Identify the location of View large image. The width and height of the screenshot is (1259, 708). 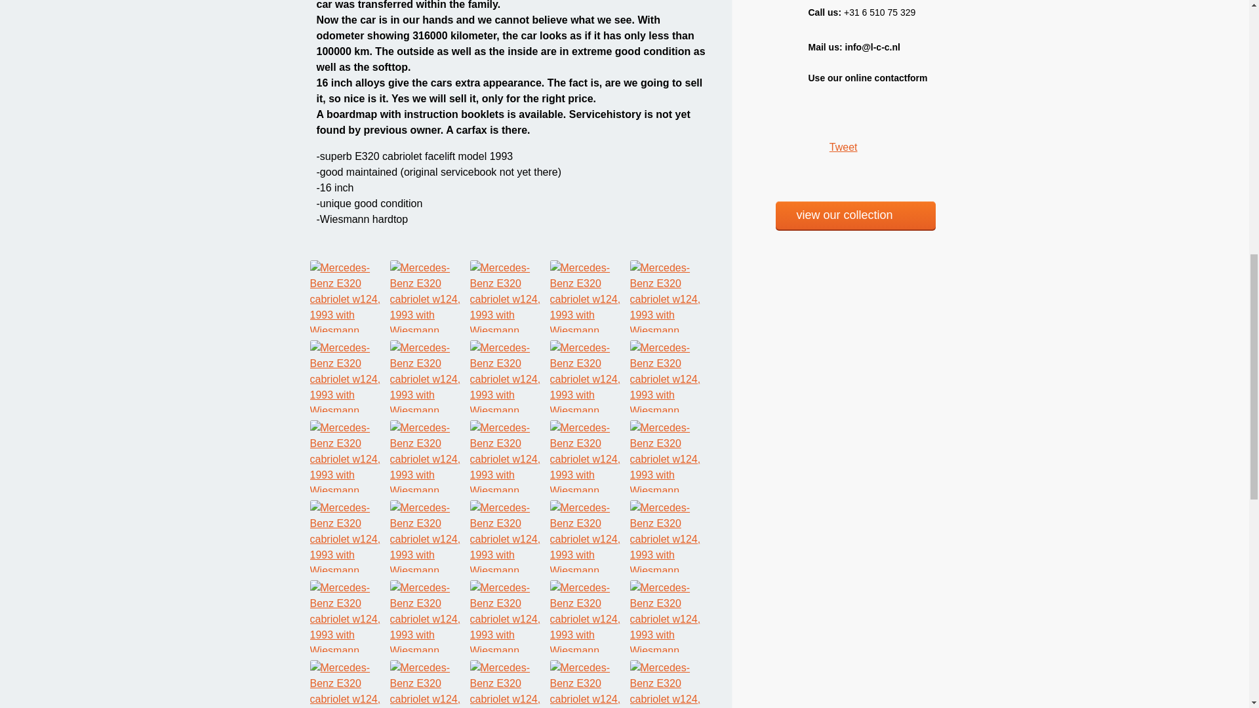
(589, 455).